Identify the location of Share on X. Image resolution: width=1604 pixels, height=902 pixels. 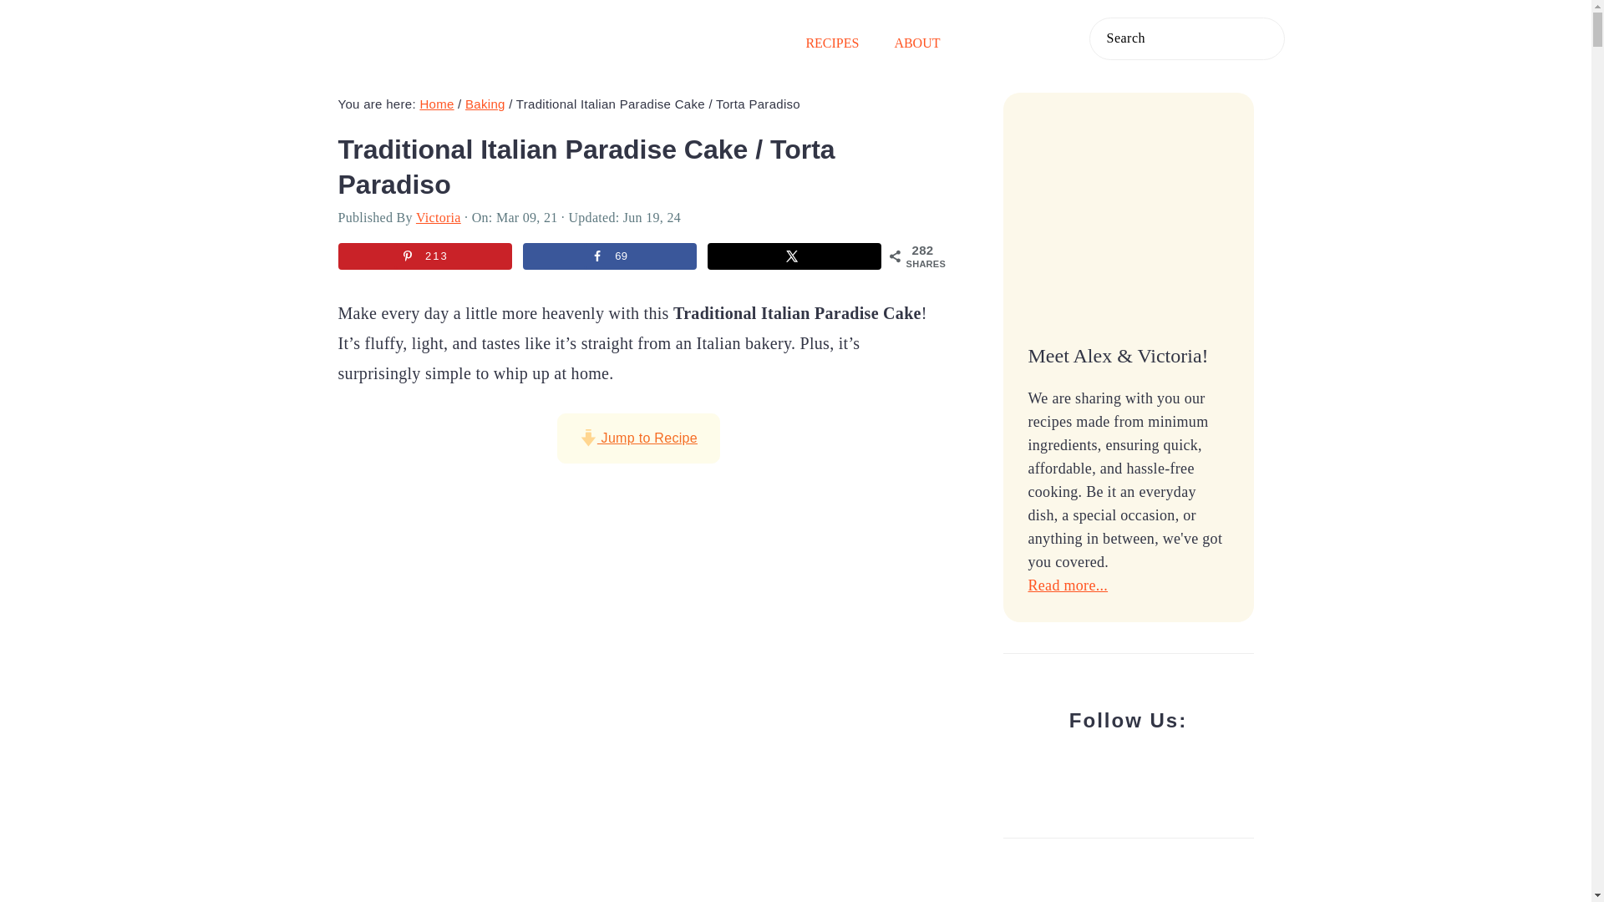
(794, 256).